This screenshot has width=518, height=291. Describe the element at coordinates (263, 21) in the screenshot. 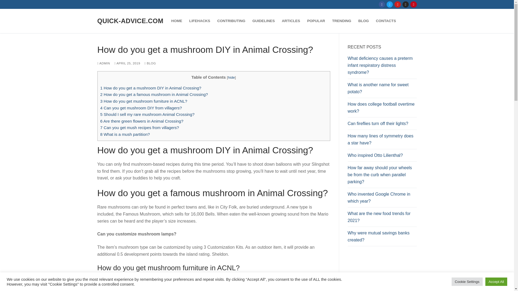

I see `GUIDELINES` at that location.